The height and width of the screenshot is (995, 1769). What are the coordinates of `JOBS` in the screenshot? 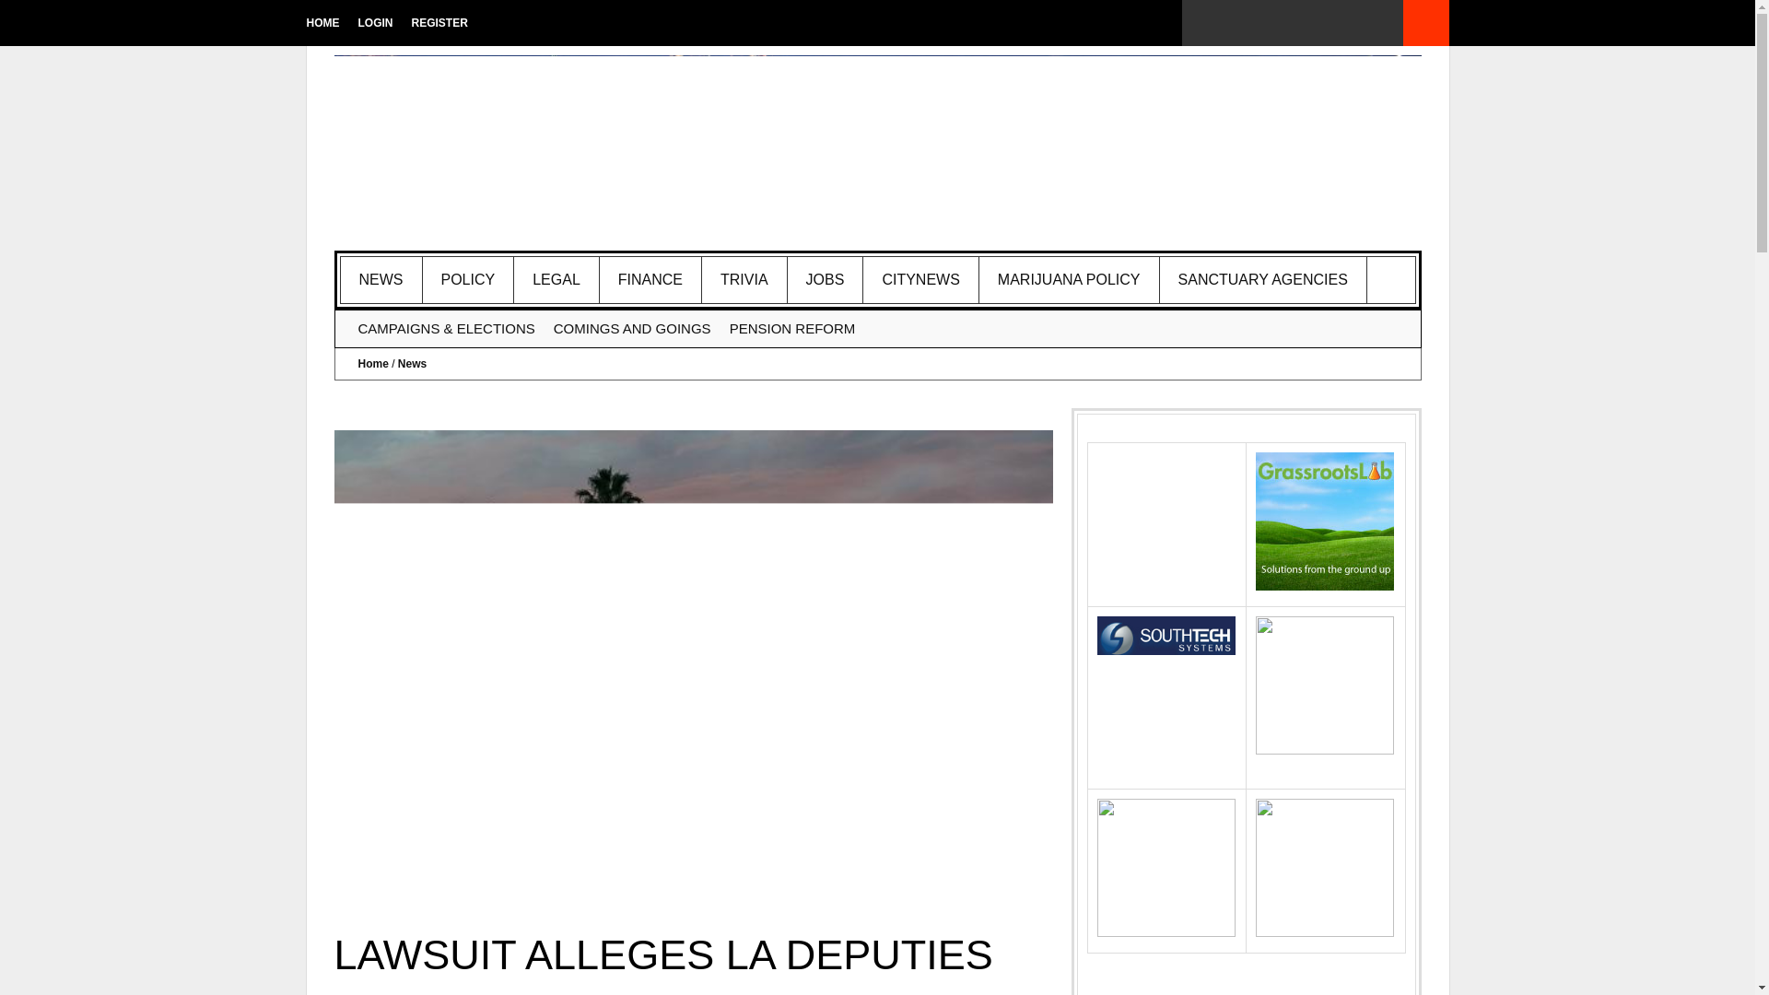 It's located at (826, 280).